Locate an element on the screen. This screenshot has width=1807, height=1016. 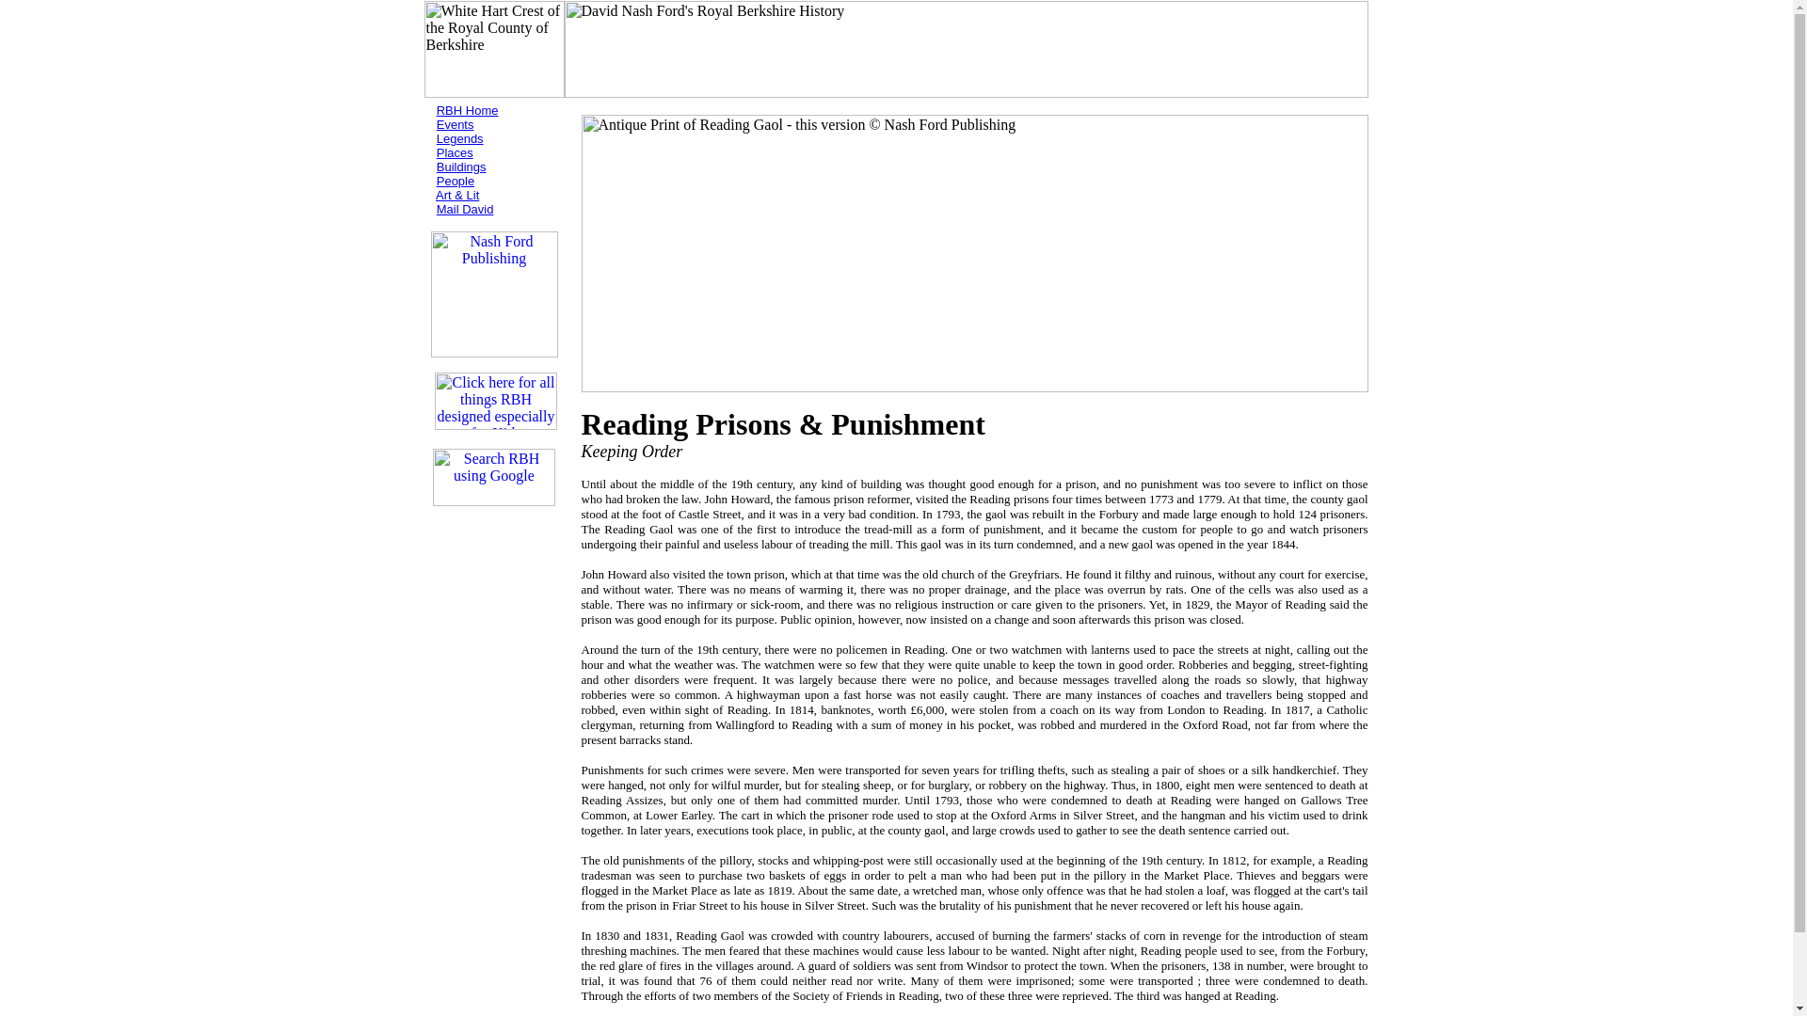
People is located at coordinates (456, 181).